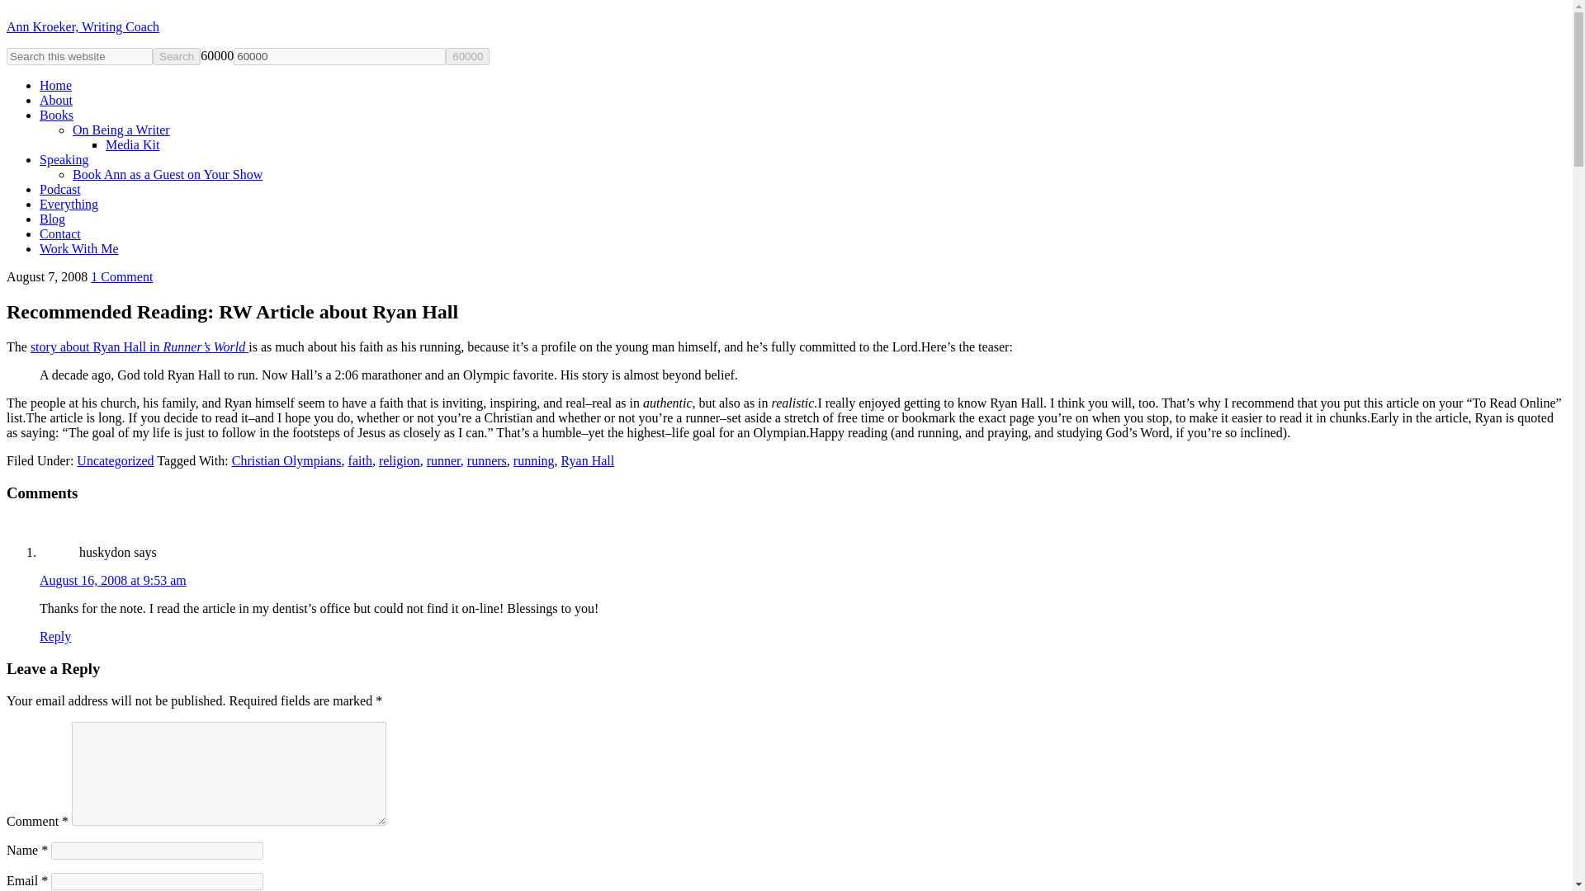 The width and height of the screenshot is (1585, 891). I want to click on Speaking, so click(64, 158).